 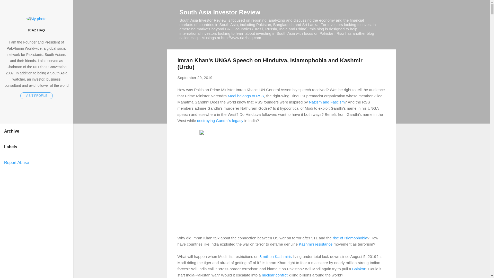 I want to click on rise of Islamophobia, so click(x=350, y=238).